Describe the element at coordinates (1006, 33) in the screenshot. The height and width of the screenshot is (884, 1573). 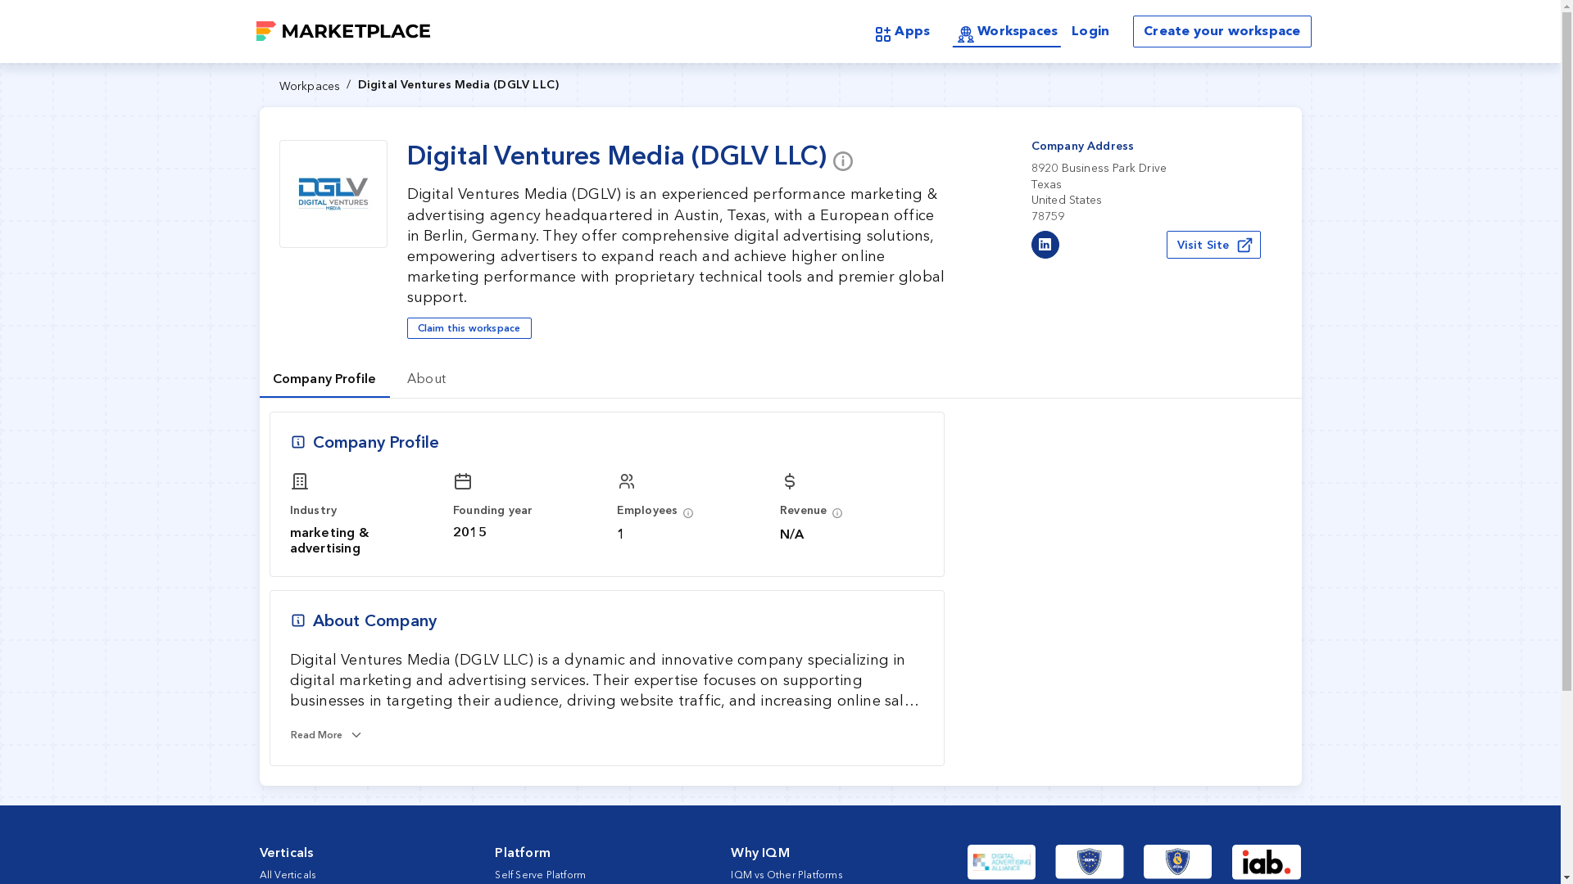
I see `Workspaces` at that location.